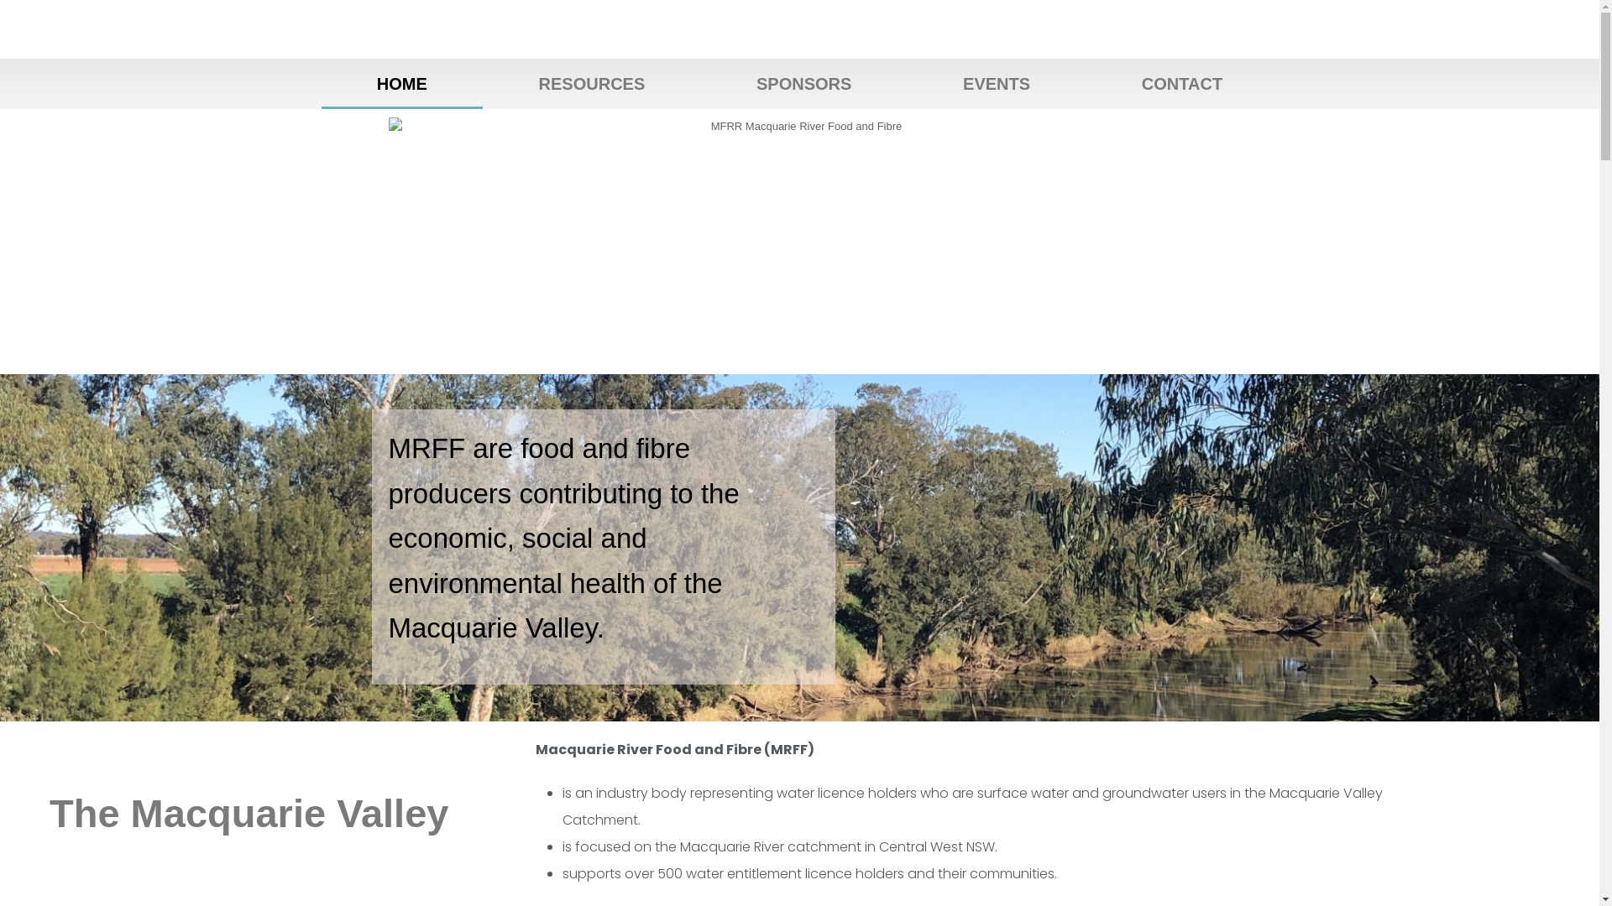  Describe the element at coordinates (1182, 84) in the screenshot. I see `CONTACT` at that location.